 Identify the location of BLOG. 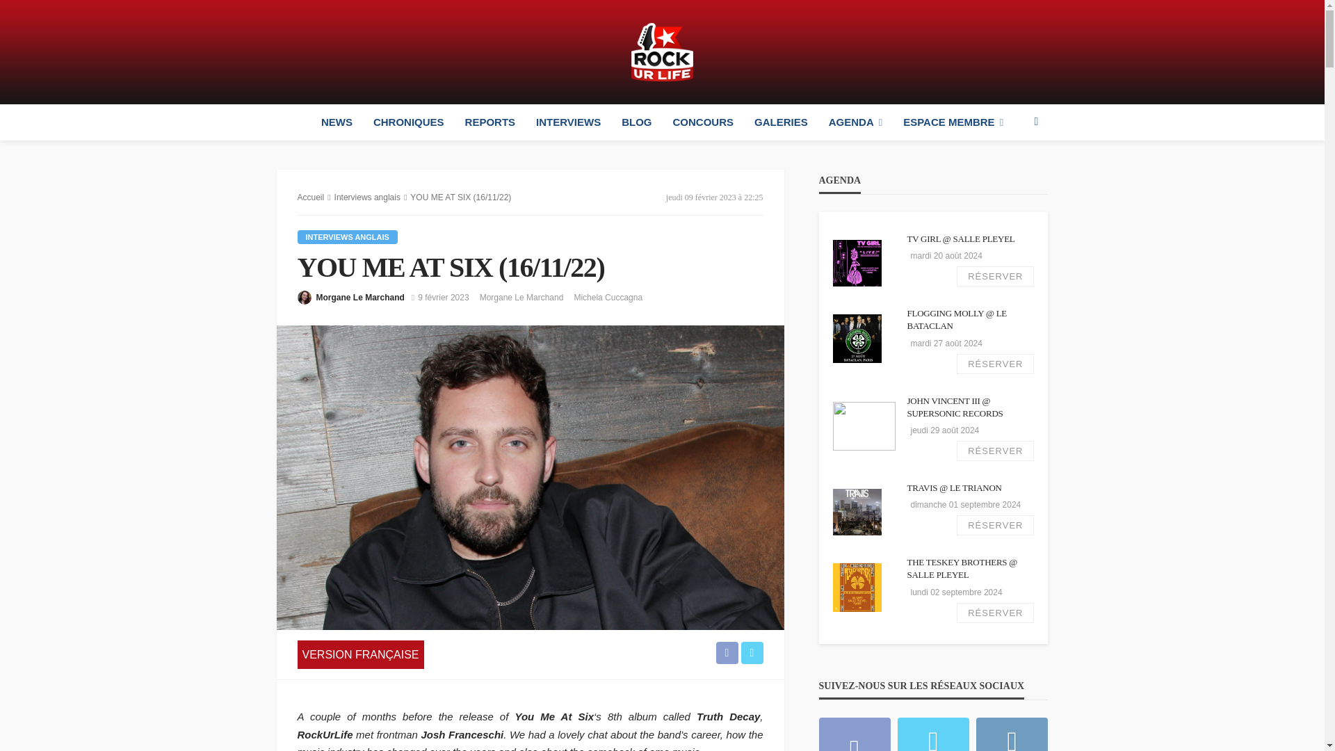
(637, 122).